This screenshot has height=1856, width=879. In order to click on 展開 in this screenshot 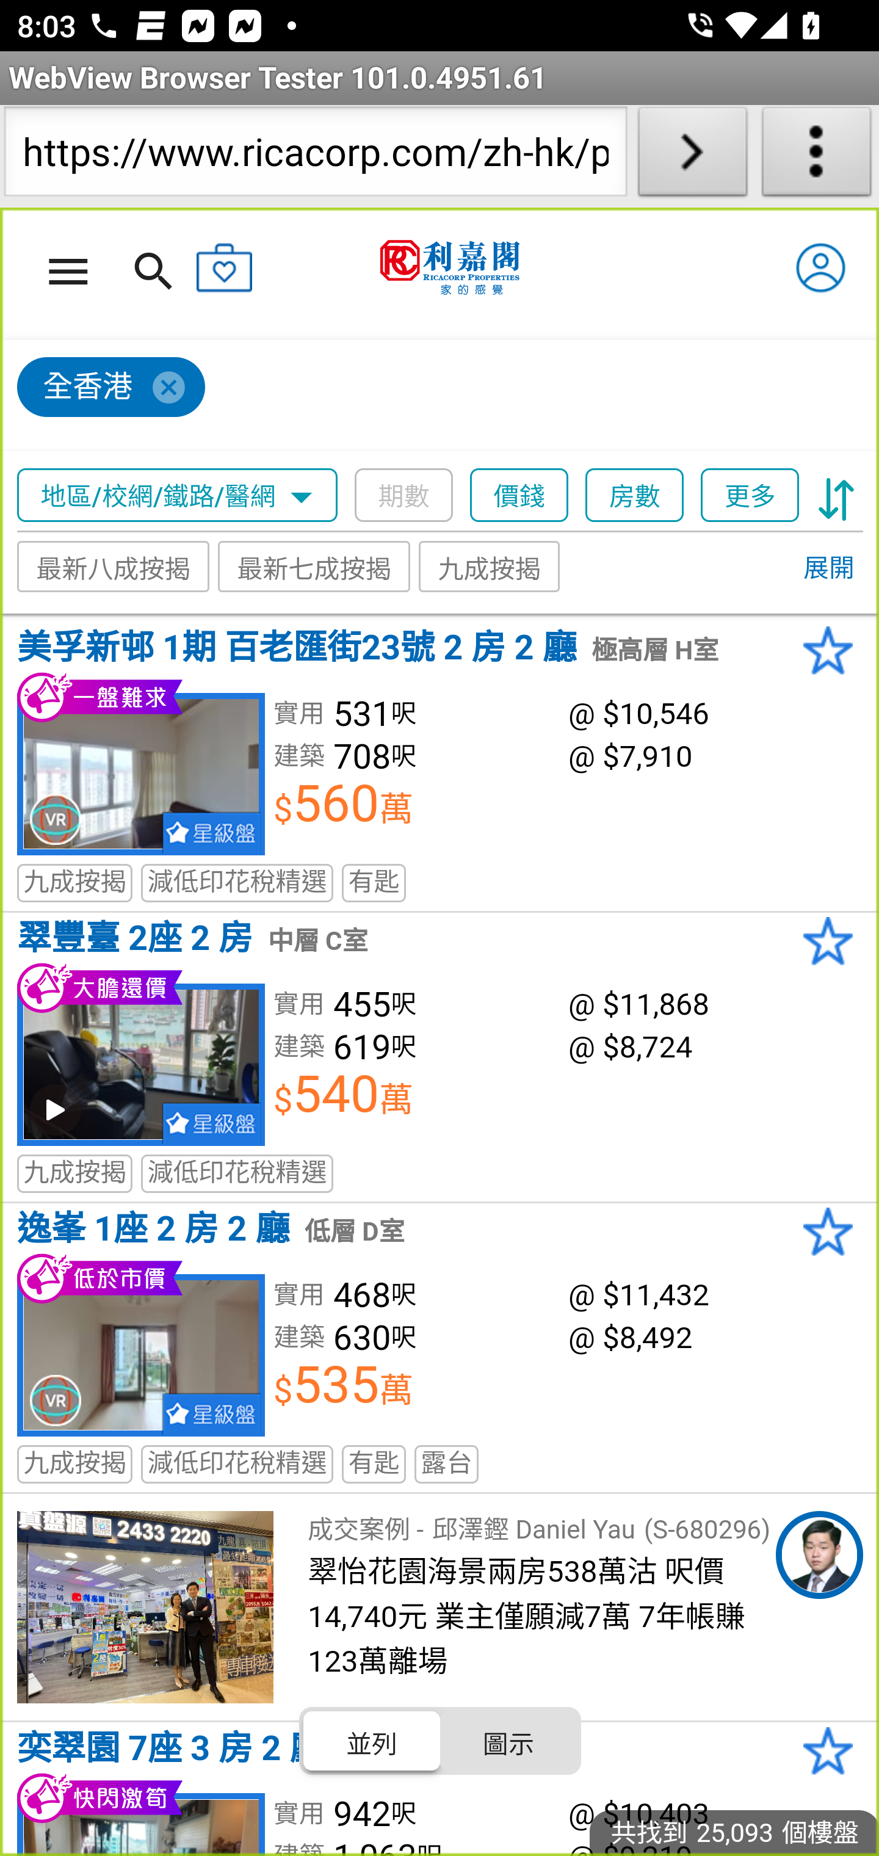, I will do `click(828, 569)`.